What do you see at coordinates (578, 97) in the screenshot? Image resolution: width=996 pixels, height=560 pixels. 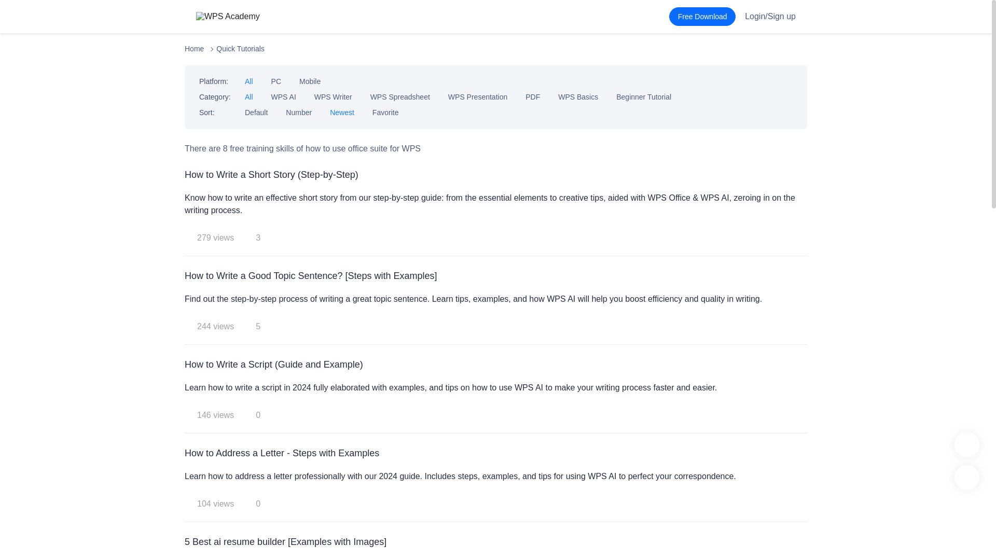 I see `WPS Basics` at bounding box center [578, 97].